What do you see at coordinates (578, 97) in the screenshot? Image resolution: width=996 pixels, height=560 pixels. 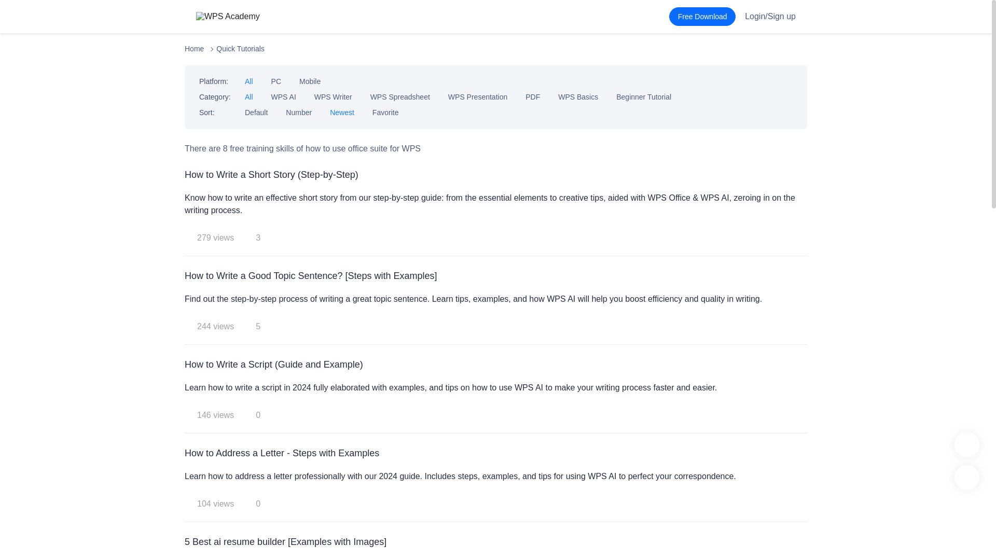 I see `WPS Basics` at bounding box center [578, 97].